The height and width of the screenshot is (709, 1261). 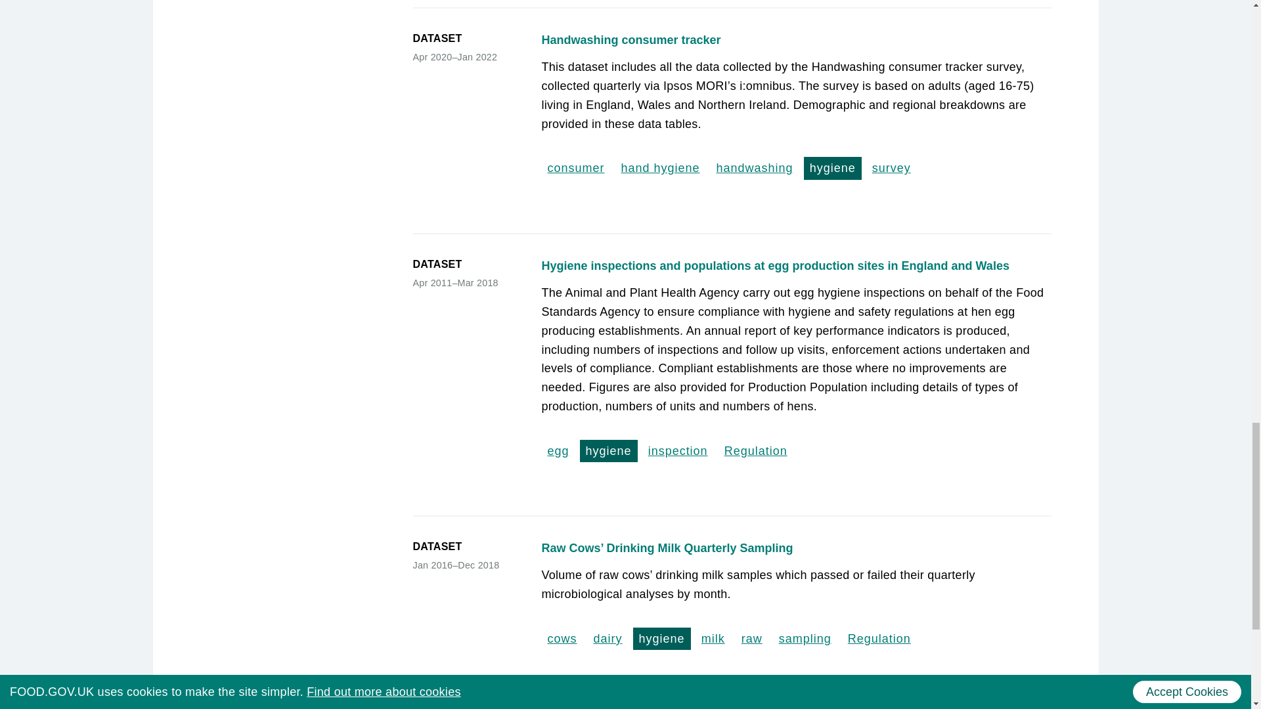 I want to click on Regulation, so click(x=879, y=638).